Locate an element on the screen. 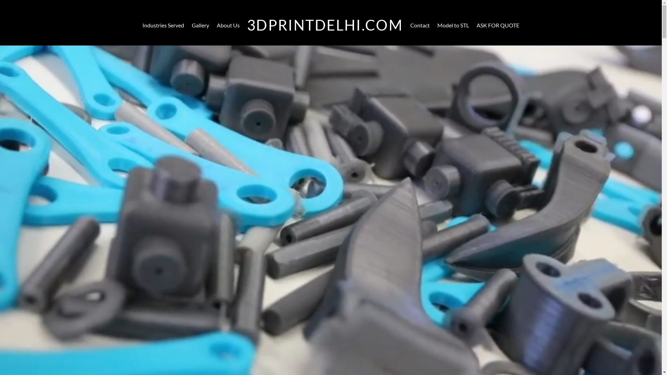  Model to STL is located at coordinates (453, 25).